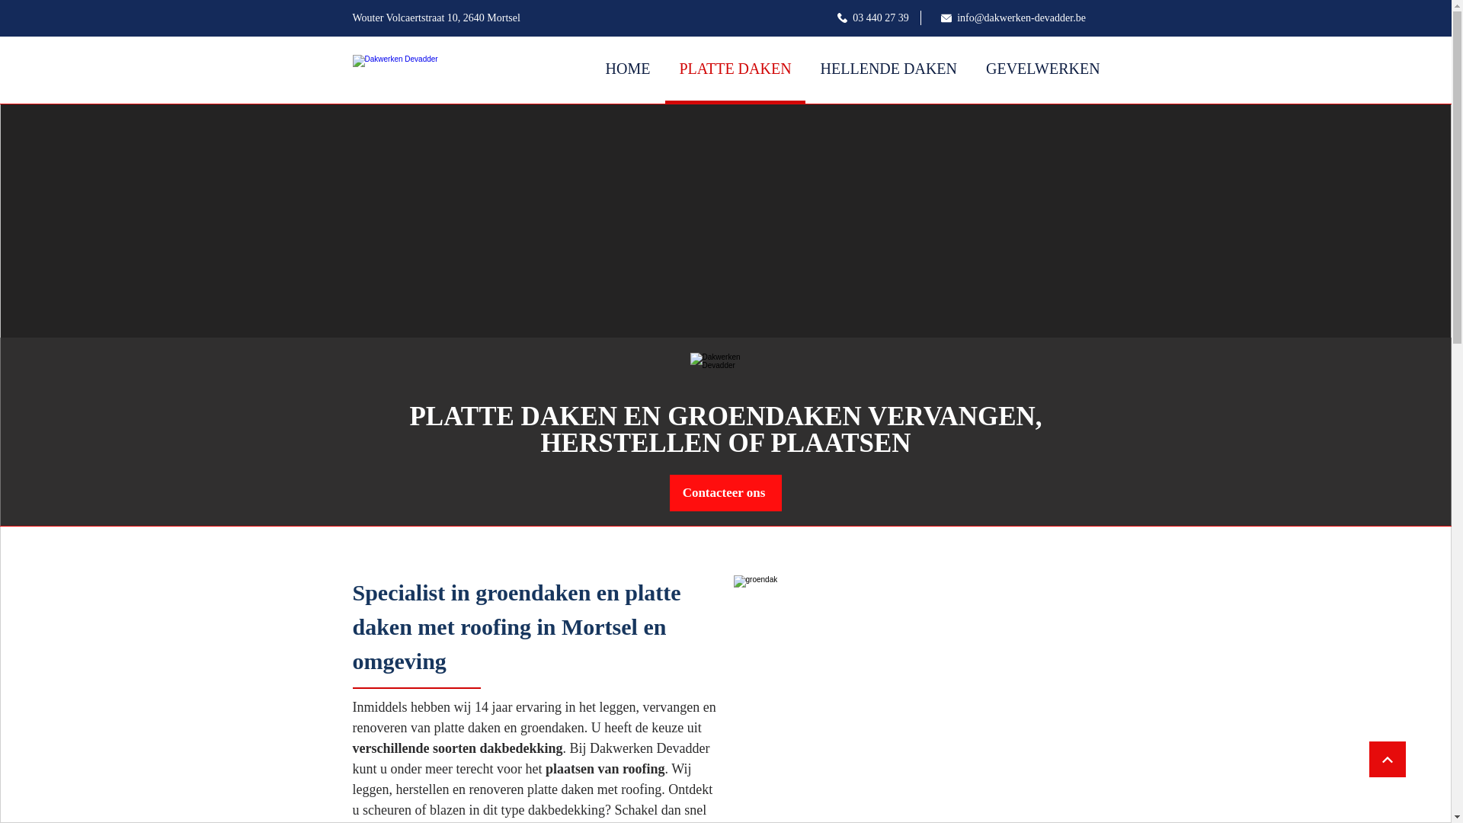  What do you see at coordinates (1164, 70) in the screenshot?
I see `CONTACT` at bounding box center [1164, 70].